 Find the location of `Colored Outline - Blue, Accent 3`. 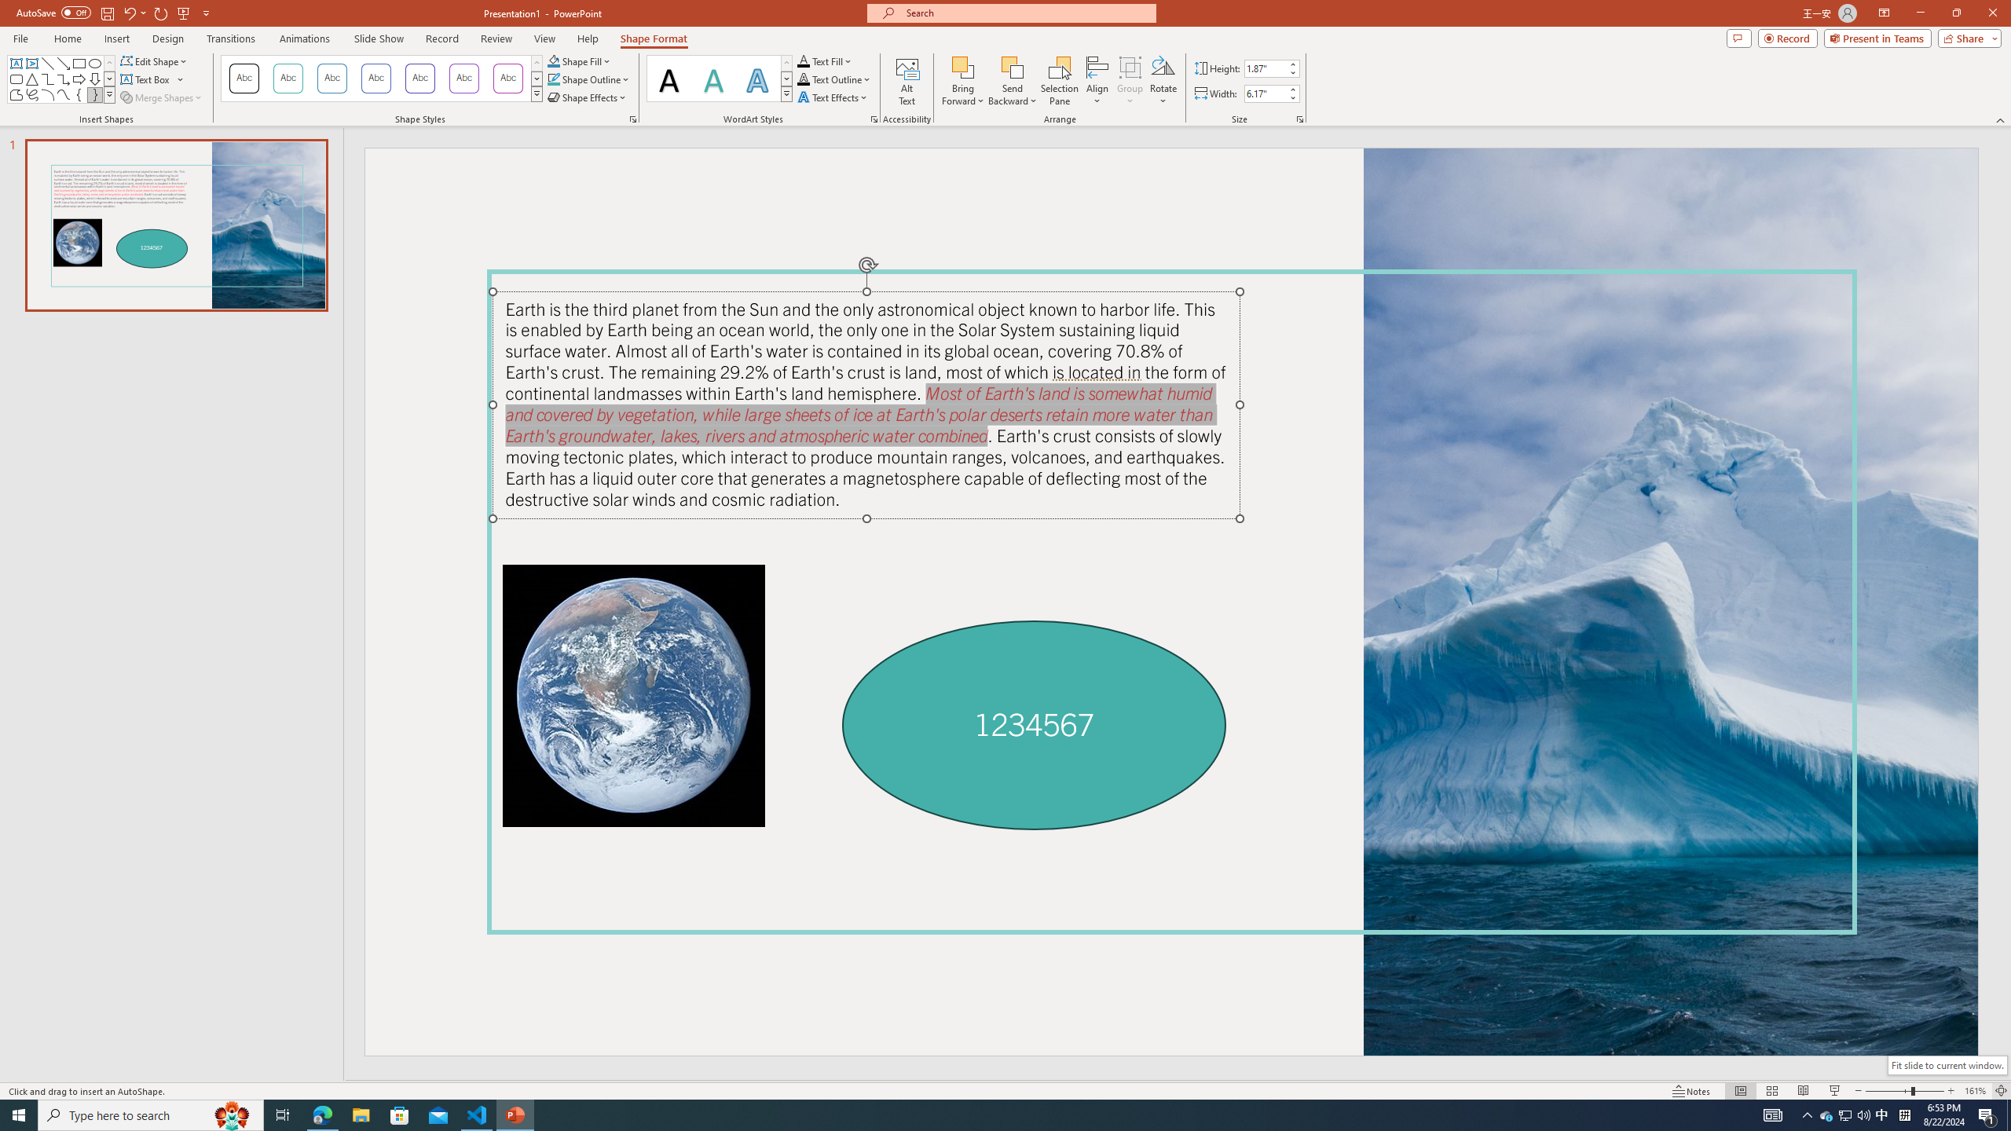

Colored Outline - Blue, Accent 3 is located at coordinates (375, 79).